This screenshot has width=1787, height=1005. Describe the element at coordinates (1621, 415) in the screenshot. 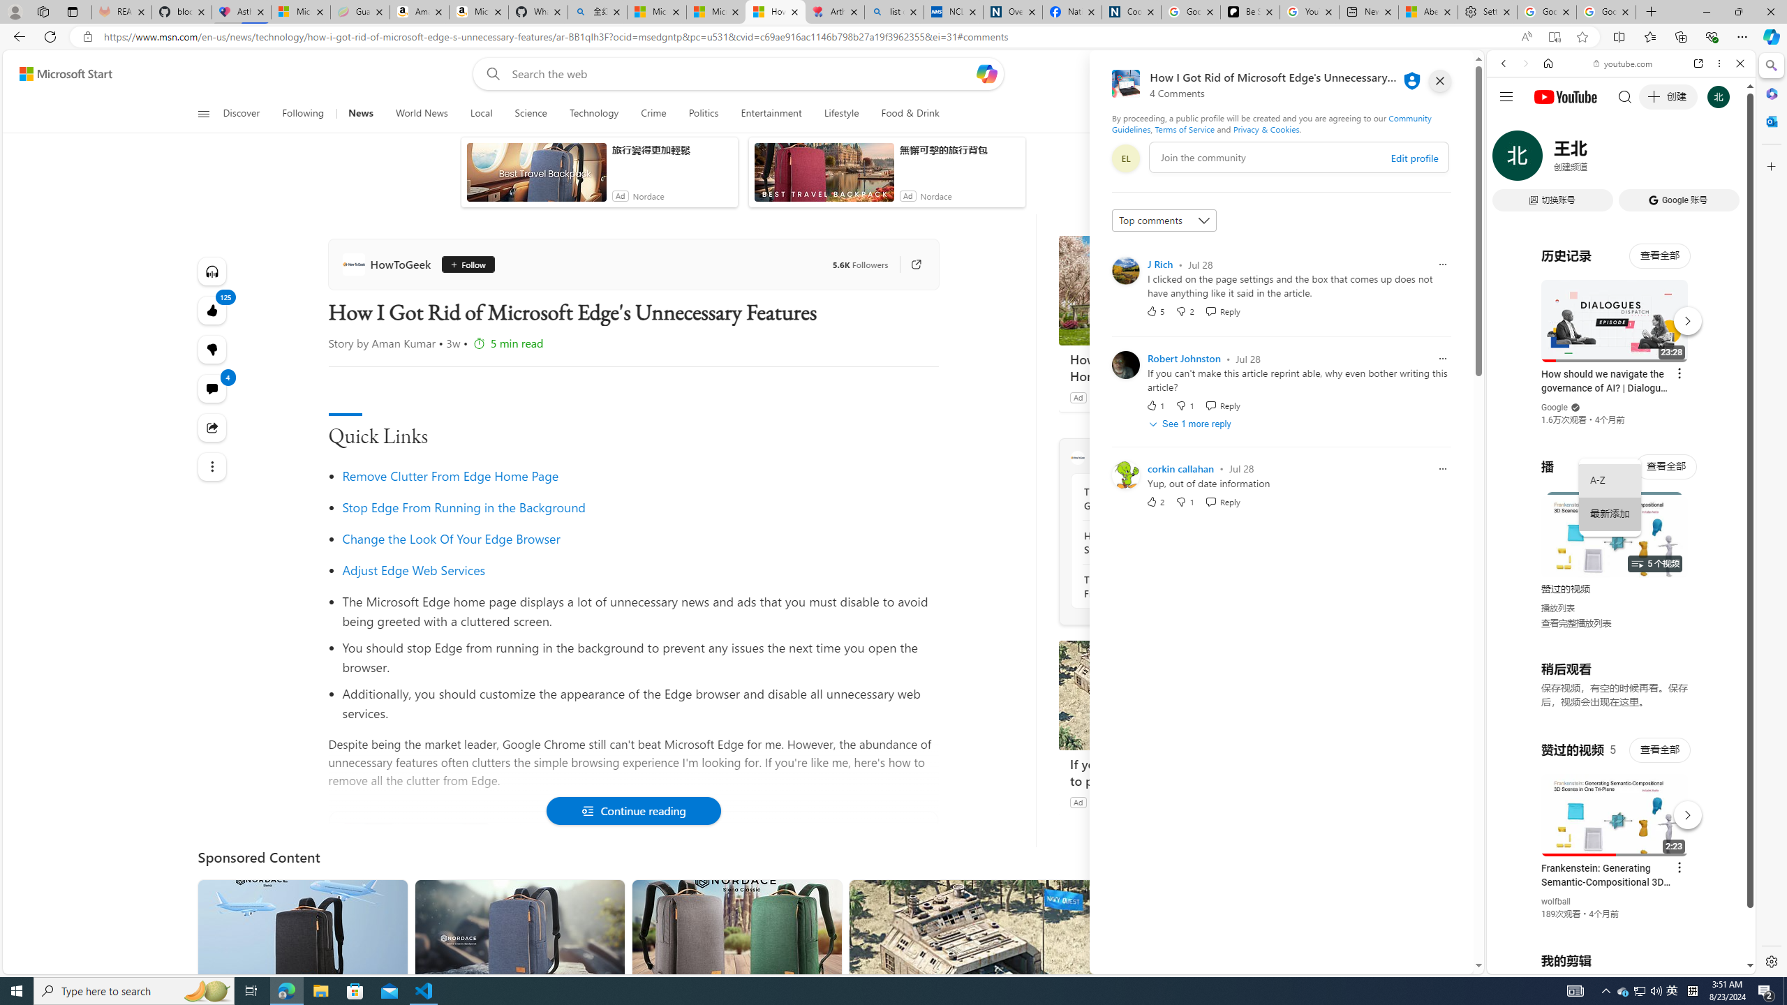

I see `Trailer #2 [HD]` at that location.